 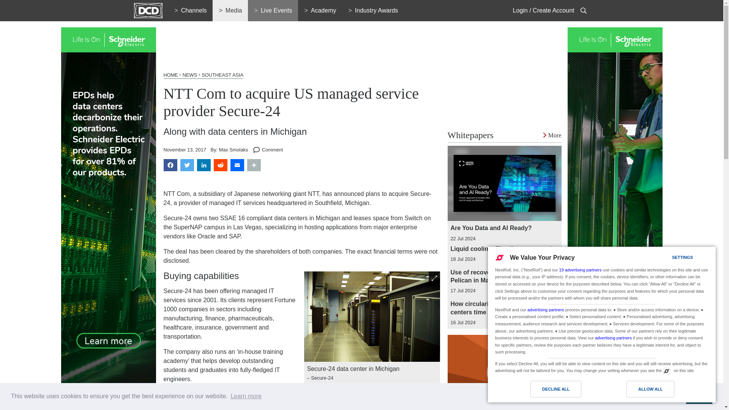 I want to click on 3rd party ad content, so click(x=301, y=44).